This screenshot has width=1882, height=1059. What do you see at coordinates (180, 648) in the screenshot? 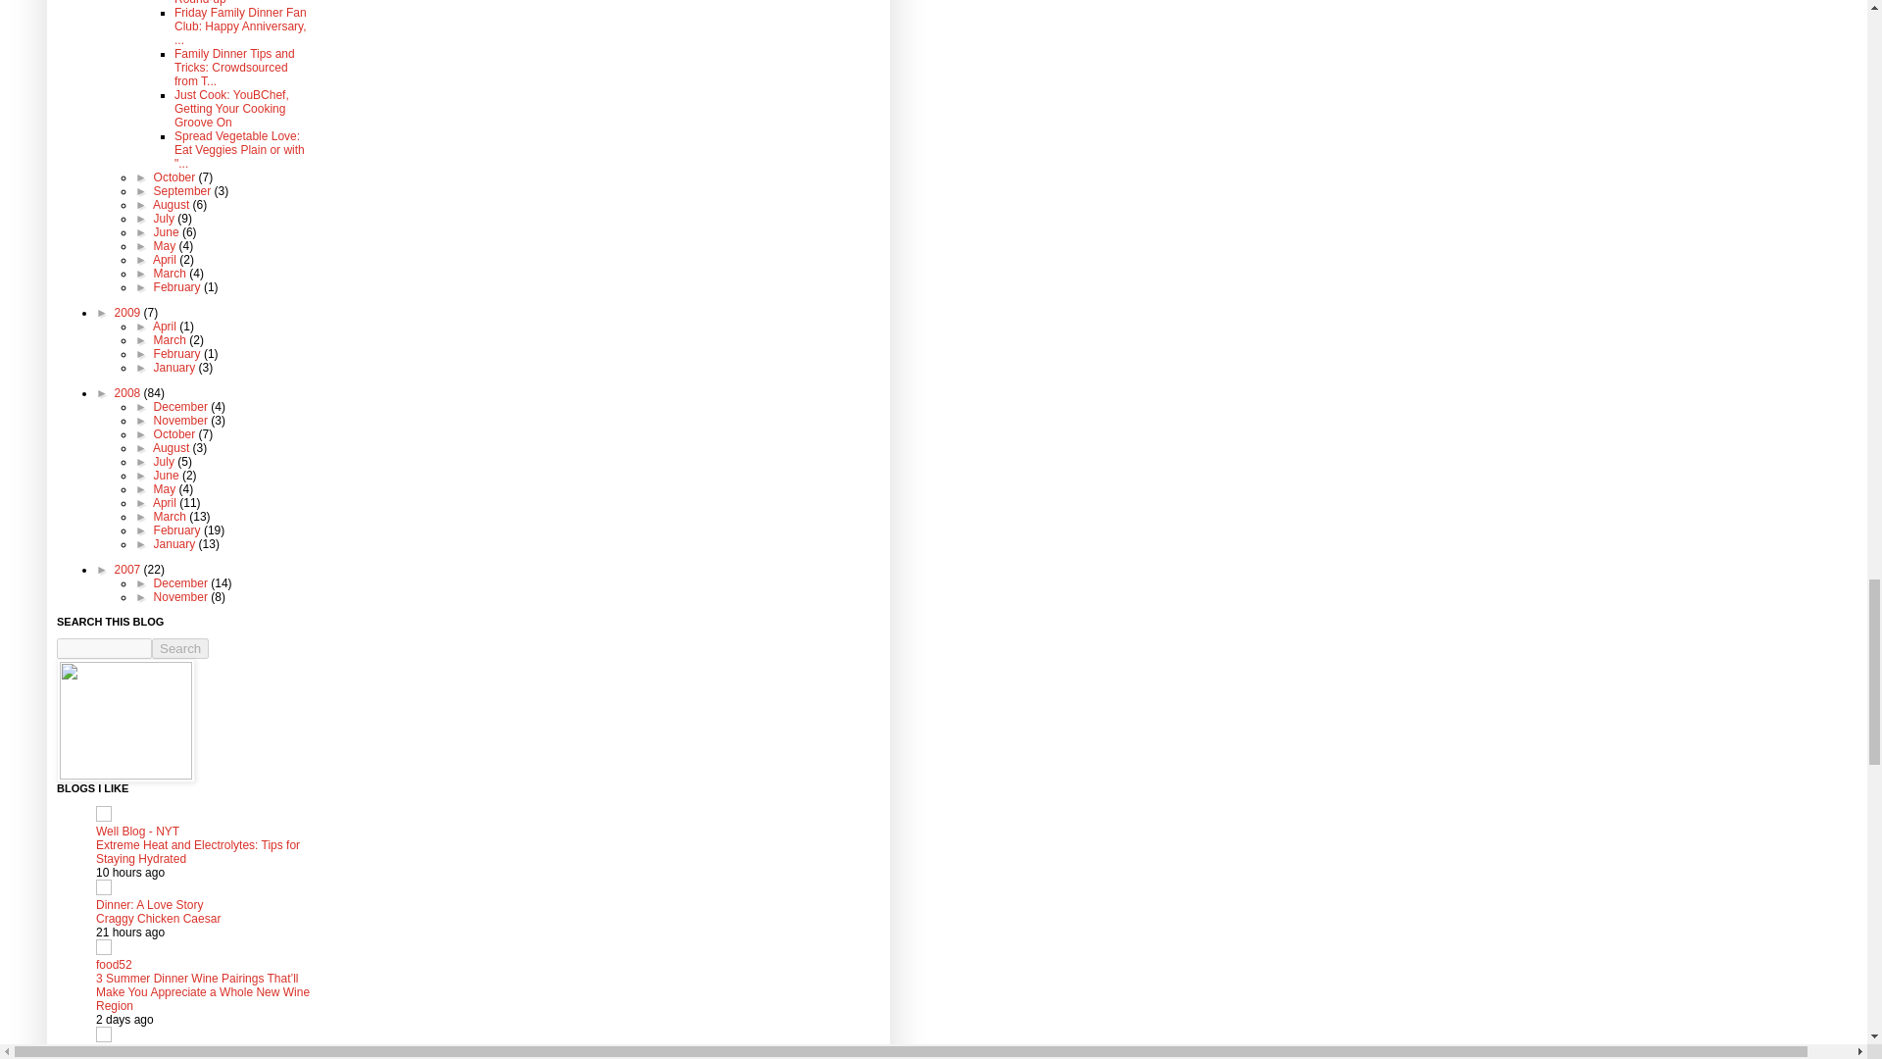
I see `Search` at bounding box center [180, 648].